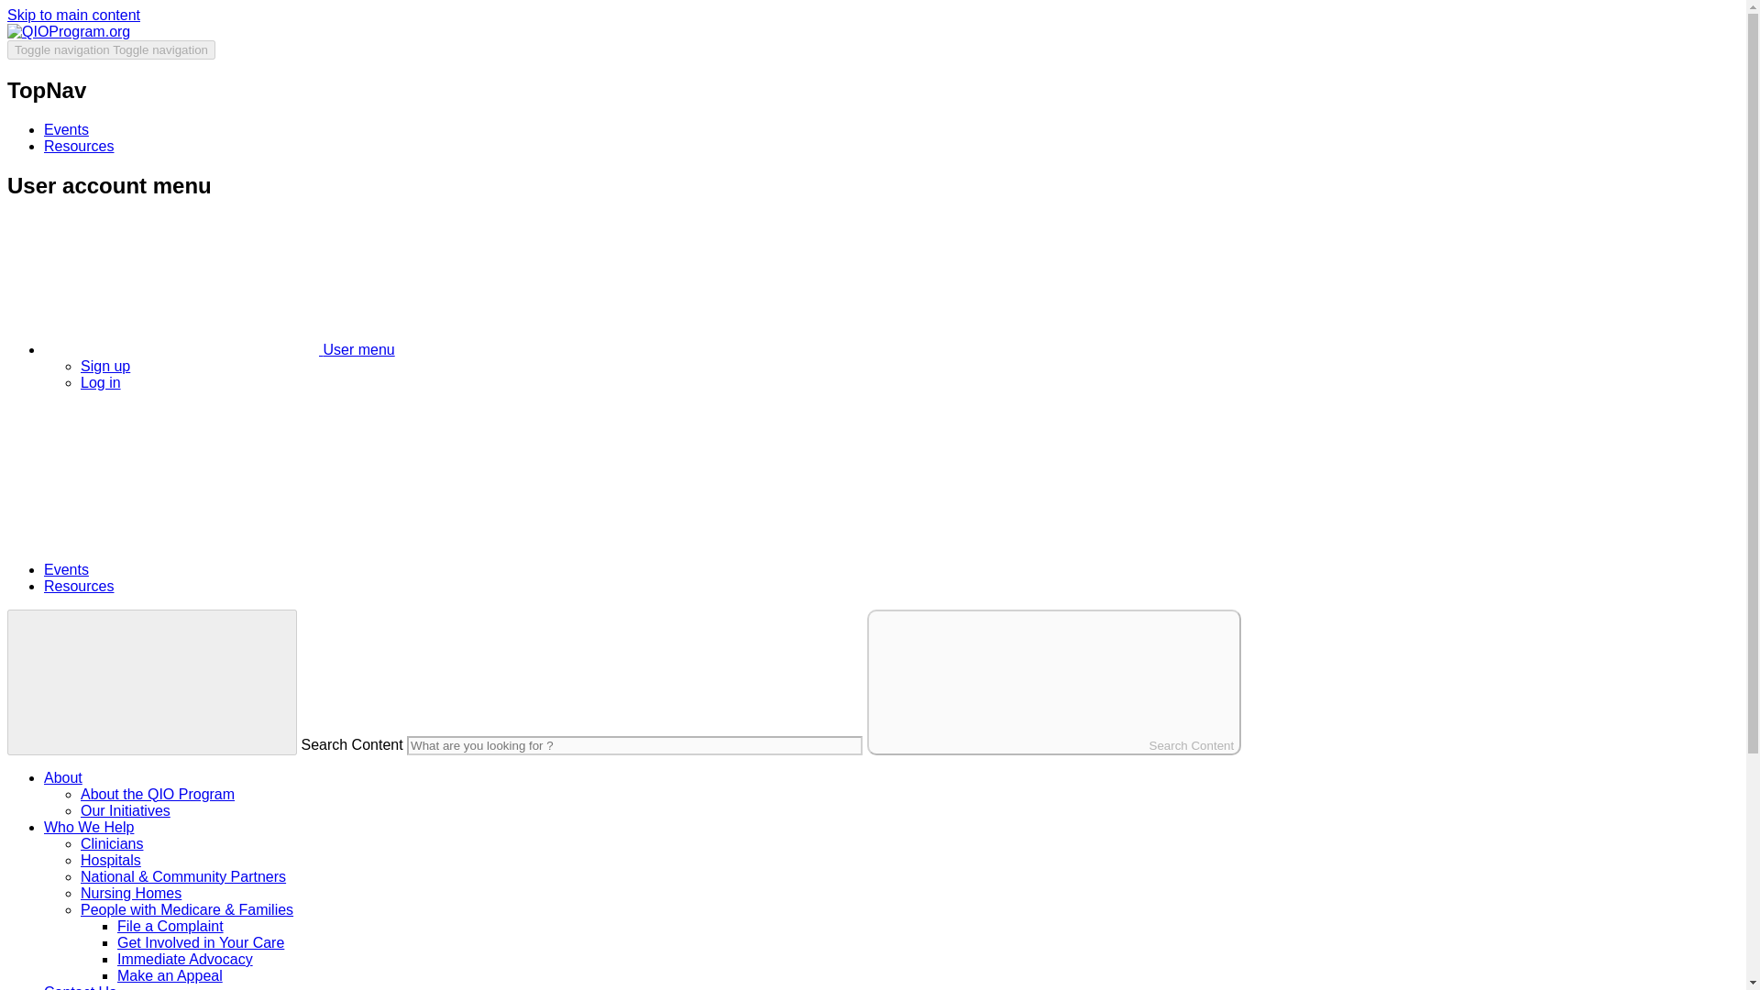  Describe the element at coordinates (170, 926) in the screenshot. I see `File a Complaint` at that location.